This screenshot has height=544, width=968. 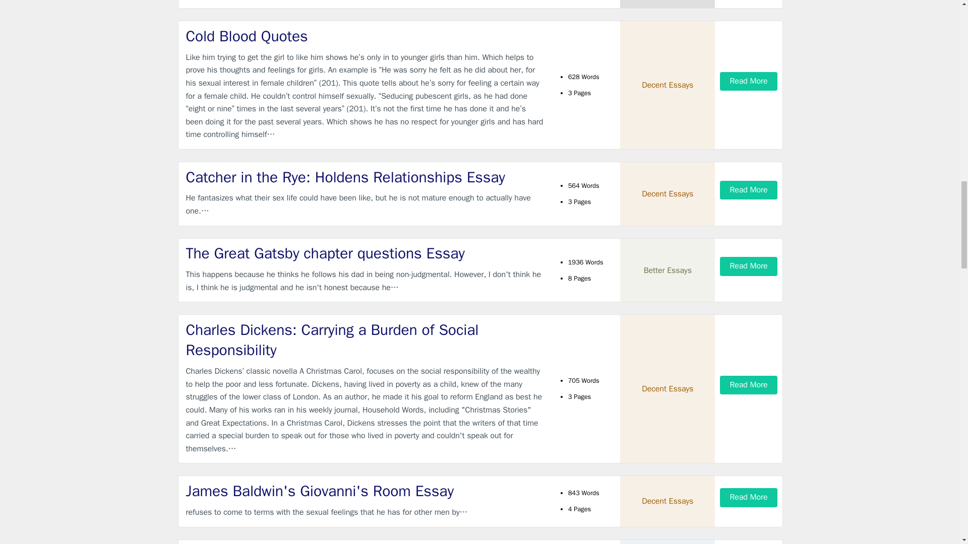 What do you see at coordinates (365, 341) in the screenshot?
I see `Charles Dickens: Carrying a Burden of Social Responsibility` at bounding box center [365, 341].